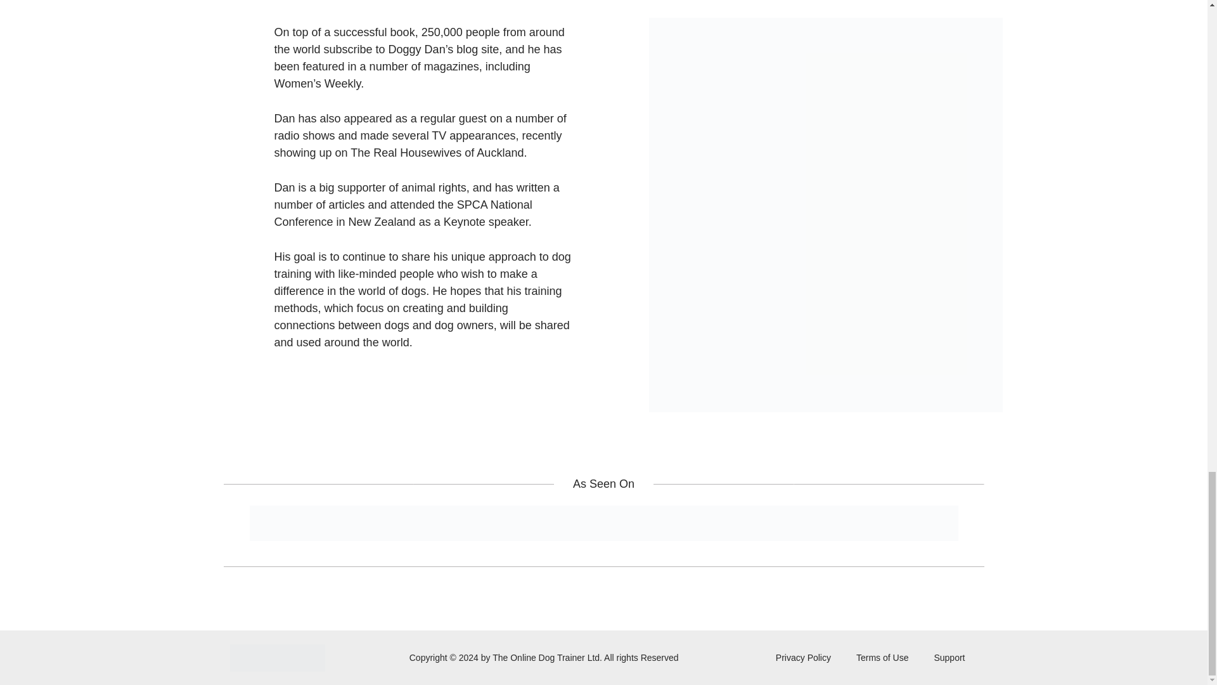  What do you see at coordinates (802, 657) in the screenshot?
I see `Privacy Policy` at bounding box center [802, 657].